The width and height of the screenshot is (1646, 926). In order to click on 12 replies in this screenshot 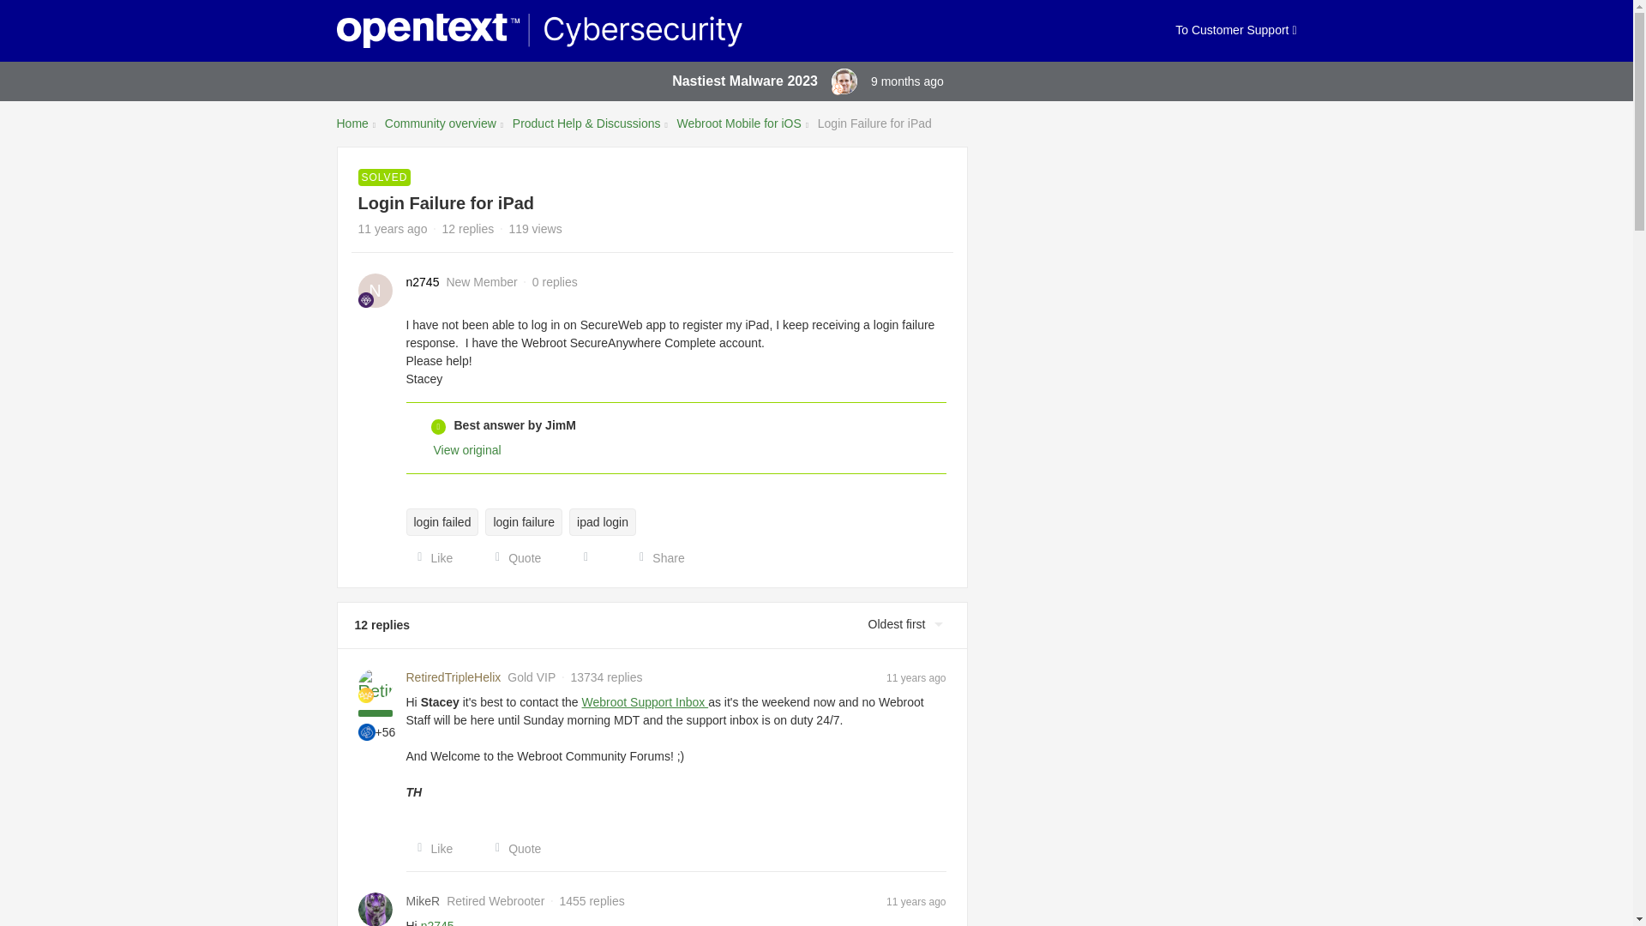, I will do `click(468, 229)`.